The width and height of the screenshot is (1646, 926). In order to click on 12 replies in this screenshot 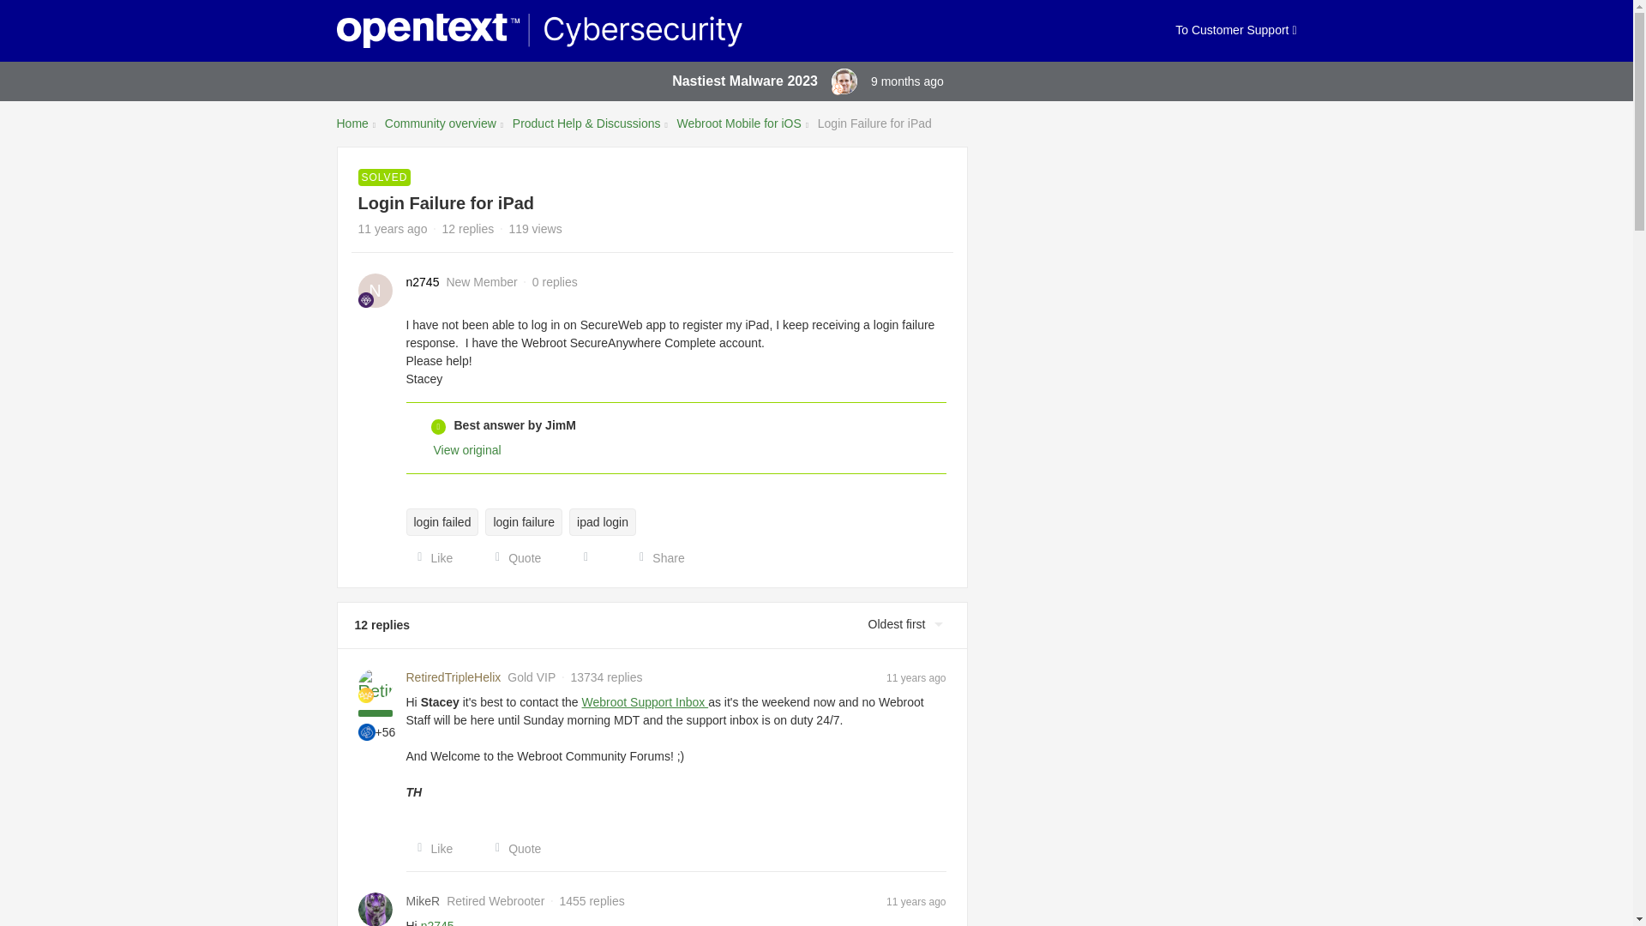, I will do `click(468, 229)`.